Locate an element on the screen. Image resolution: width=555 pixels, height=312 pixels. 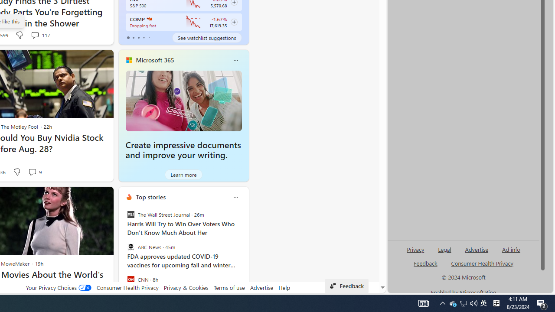
Top stories is located at coordinates (151, 197).